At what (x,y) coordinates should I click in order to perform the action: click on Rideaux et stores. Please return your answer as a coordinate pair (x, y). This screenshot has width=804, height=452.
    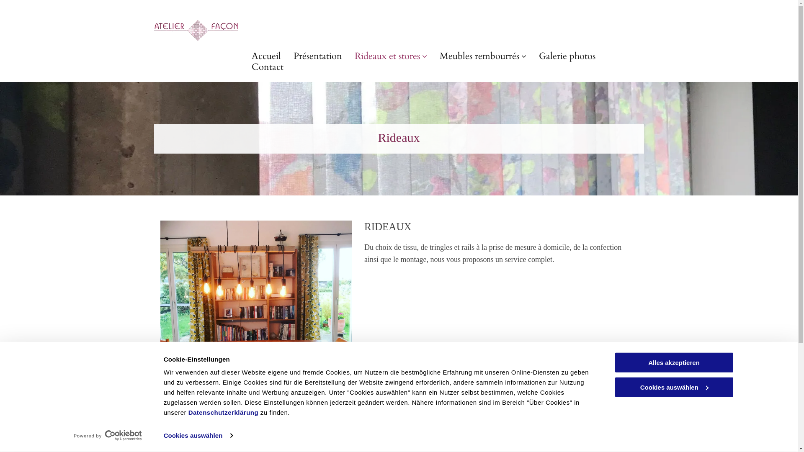
    Looking at the image, I should click on (391, 56).